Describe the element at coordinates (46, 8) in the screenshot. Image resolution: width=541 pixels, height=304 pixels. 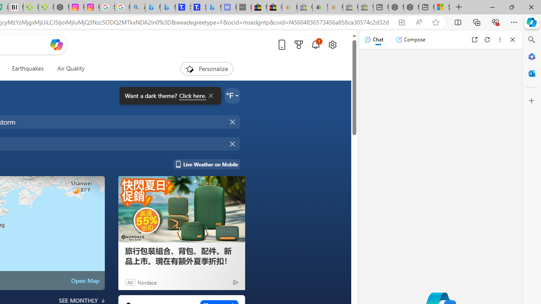
I see `Descarga Driver Updater` at that location.